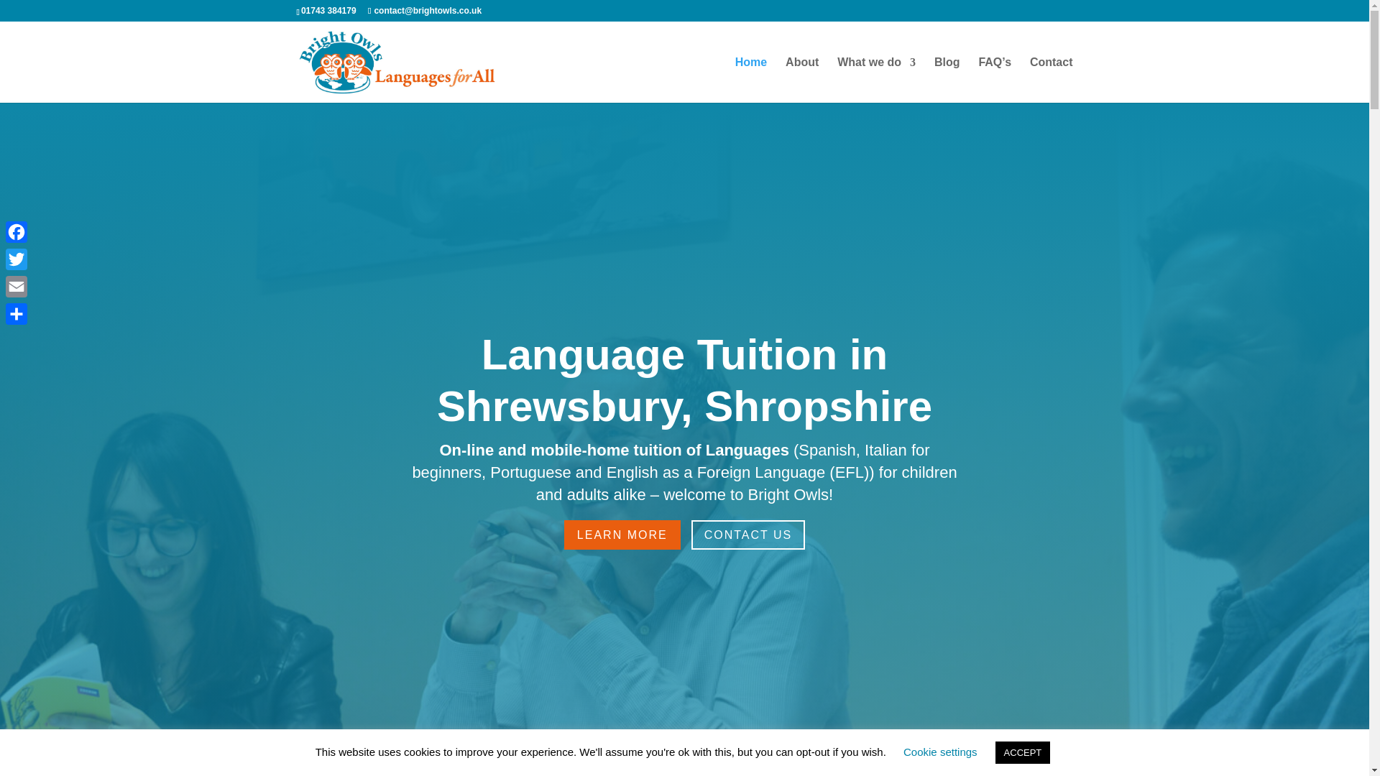 The image size is (1380, 776). What do you see at coordinates (684, 744) in the screenshot?
I see `"` at bounding box center [684, 744].